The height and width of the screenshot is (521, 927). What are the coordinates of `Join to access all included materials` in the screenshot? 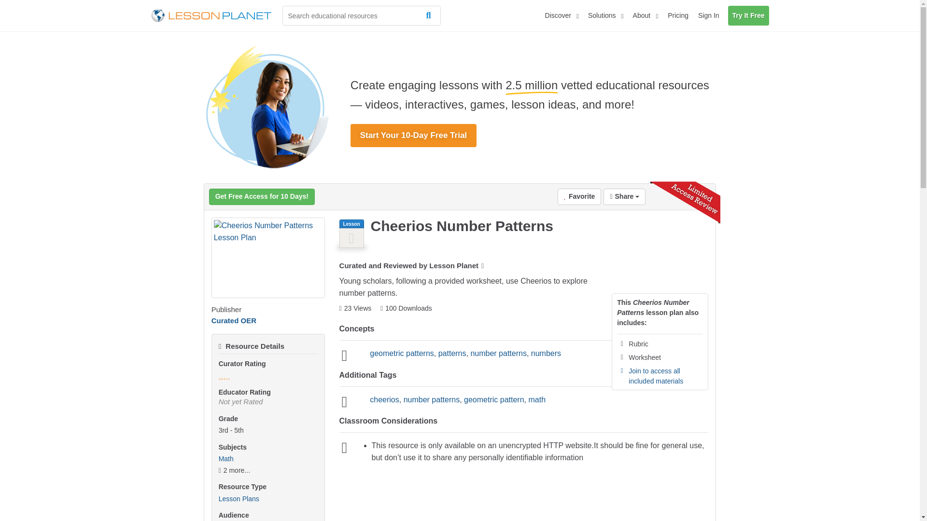 It's located at (656, 376).